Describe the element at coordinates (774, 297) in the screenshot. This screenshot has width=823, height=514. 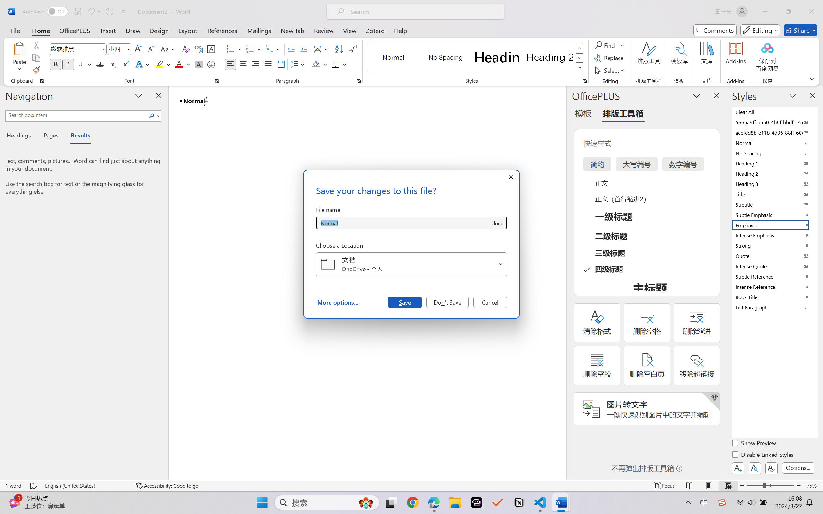
I see `Book Title` at that location.